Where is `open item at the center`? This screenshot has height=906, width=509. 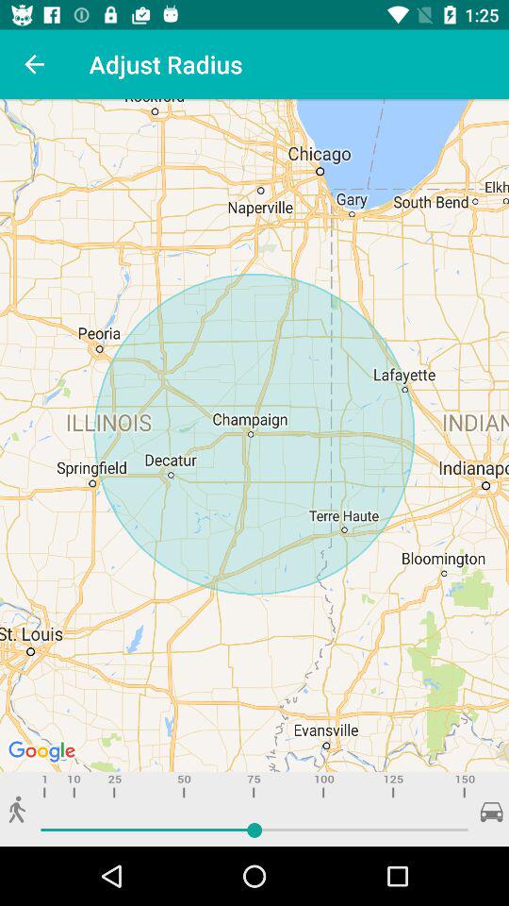 open item at the center is located at coordinates (254, 436).